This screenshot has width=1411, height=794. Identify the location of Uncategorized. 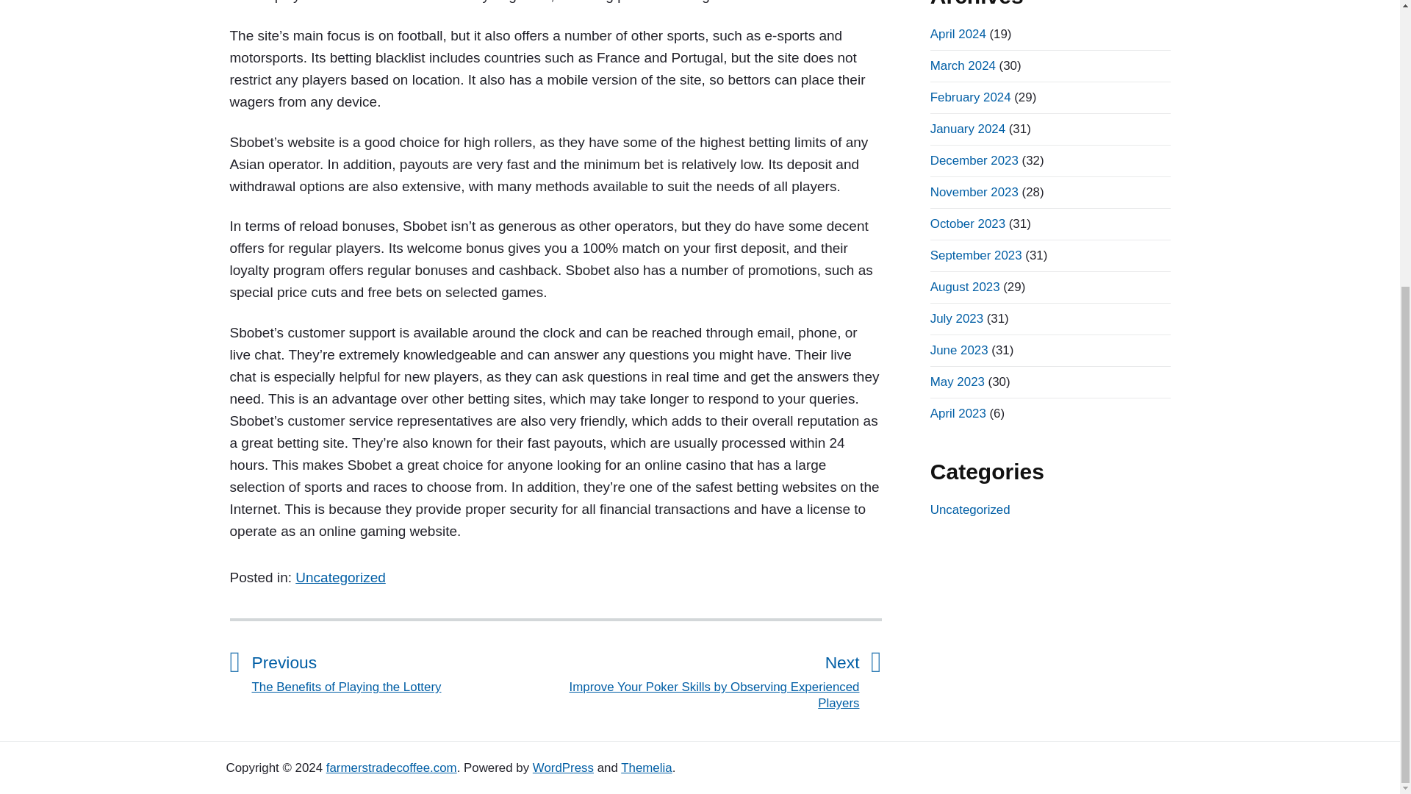
(340, 577).